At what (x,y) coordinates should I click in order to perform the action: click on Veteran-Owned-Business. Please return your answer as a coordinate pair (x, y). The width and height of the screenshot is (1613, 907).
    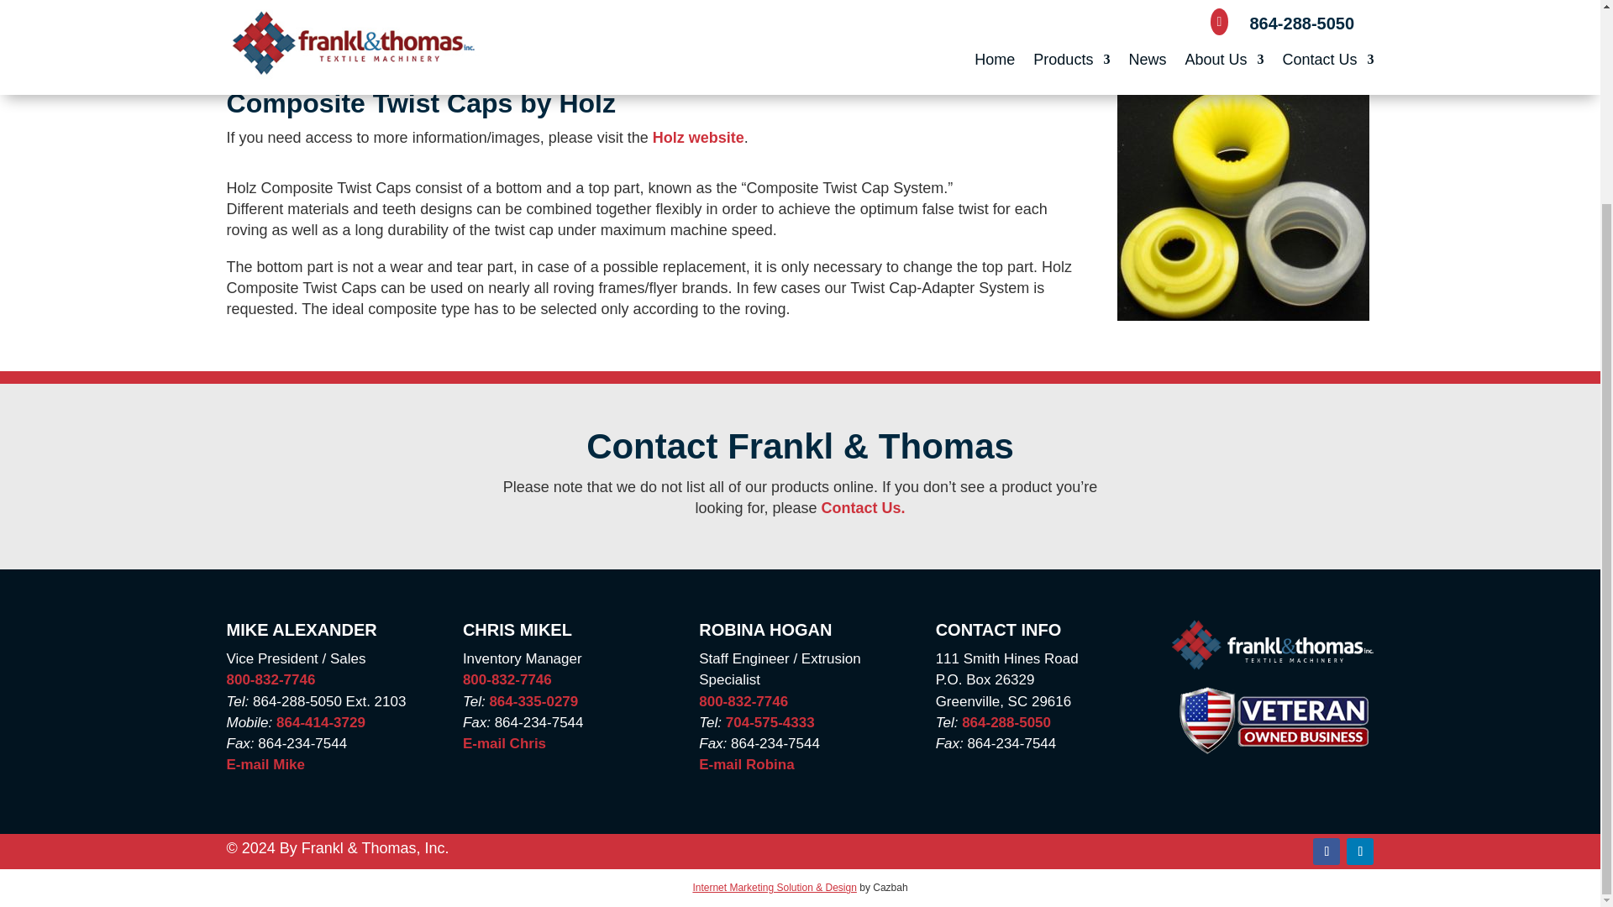
    Looking at the image, I should click on (1272, 720).